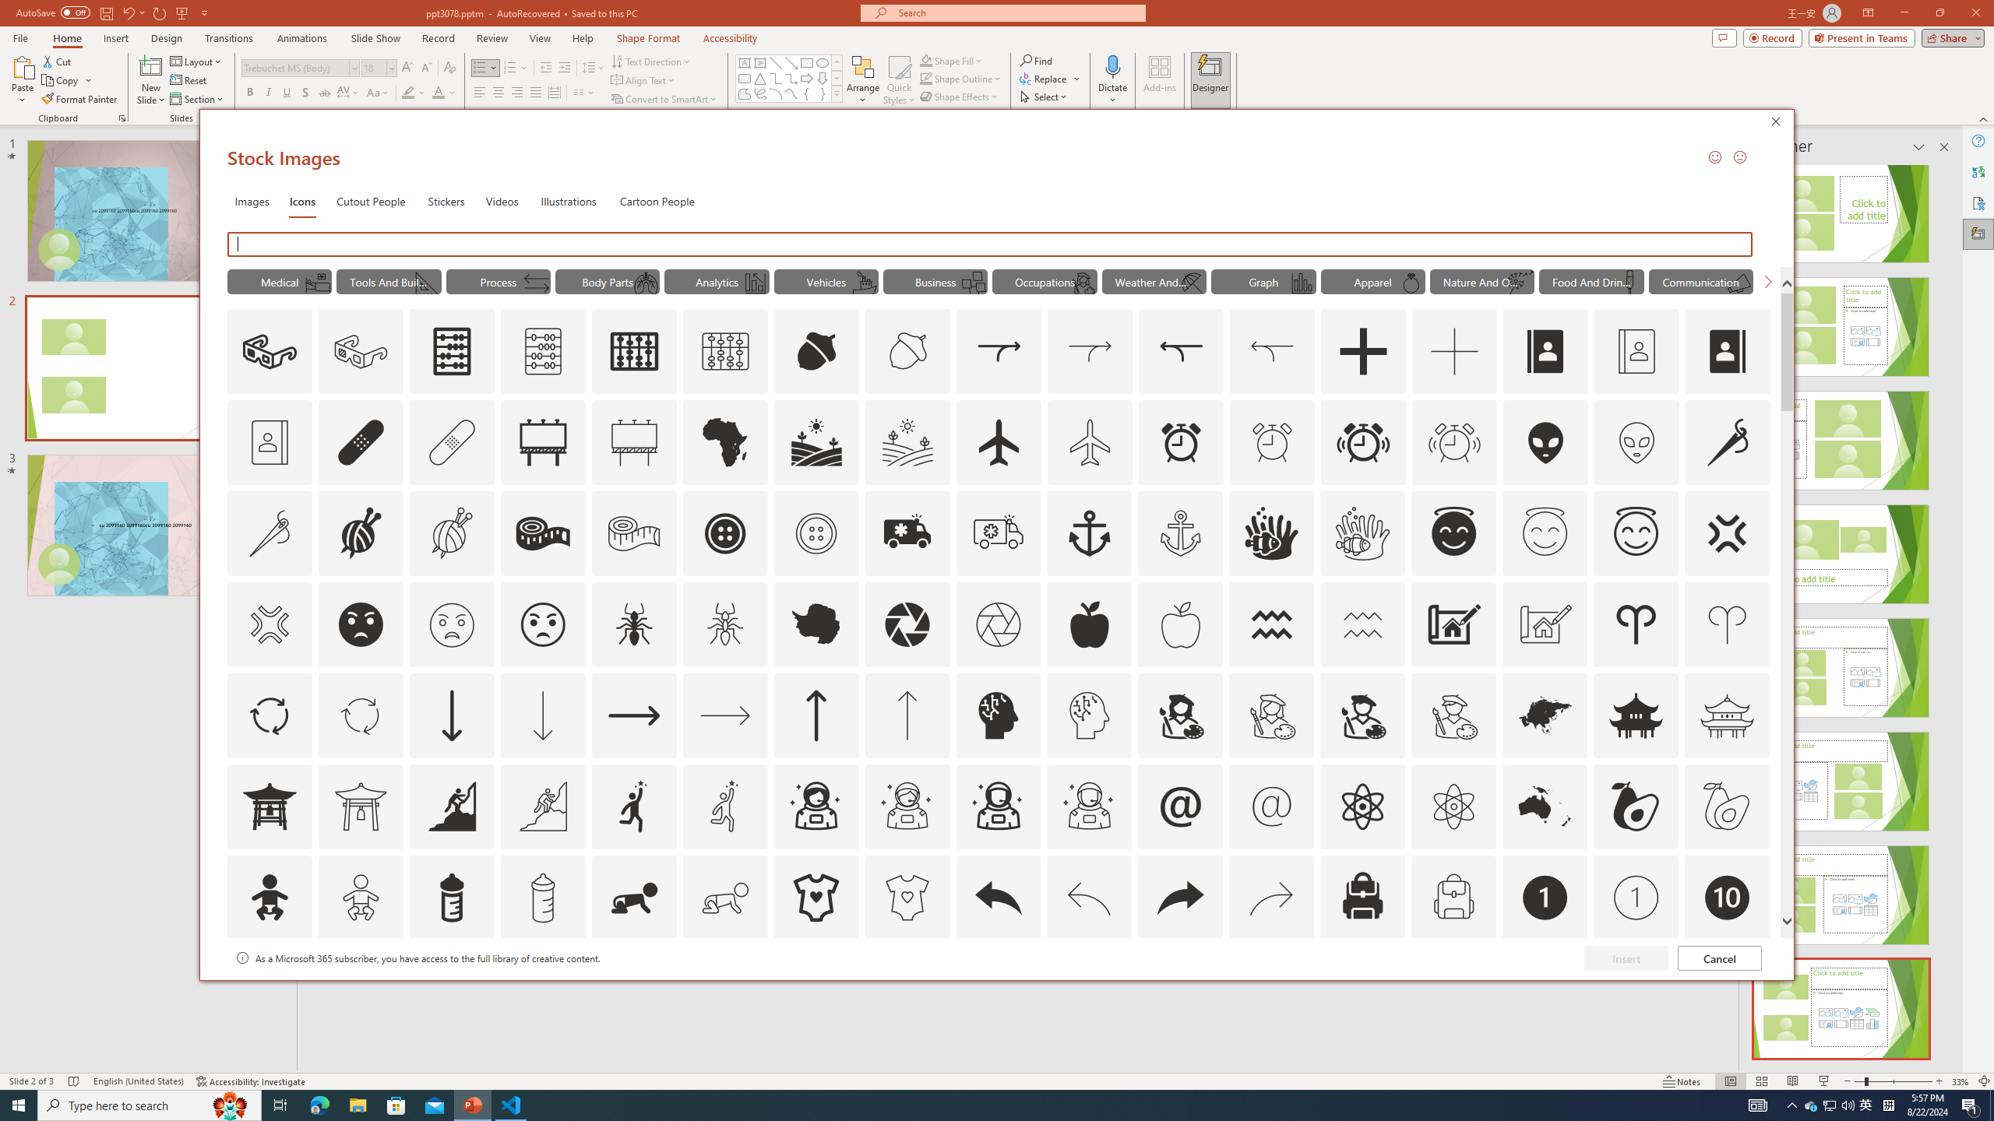 The height and width of the screenshot is (1121, 1994). I want to click on AutomationID: Icons_Agriculture_M, so click(908, 442).